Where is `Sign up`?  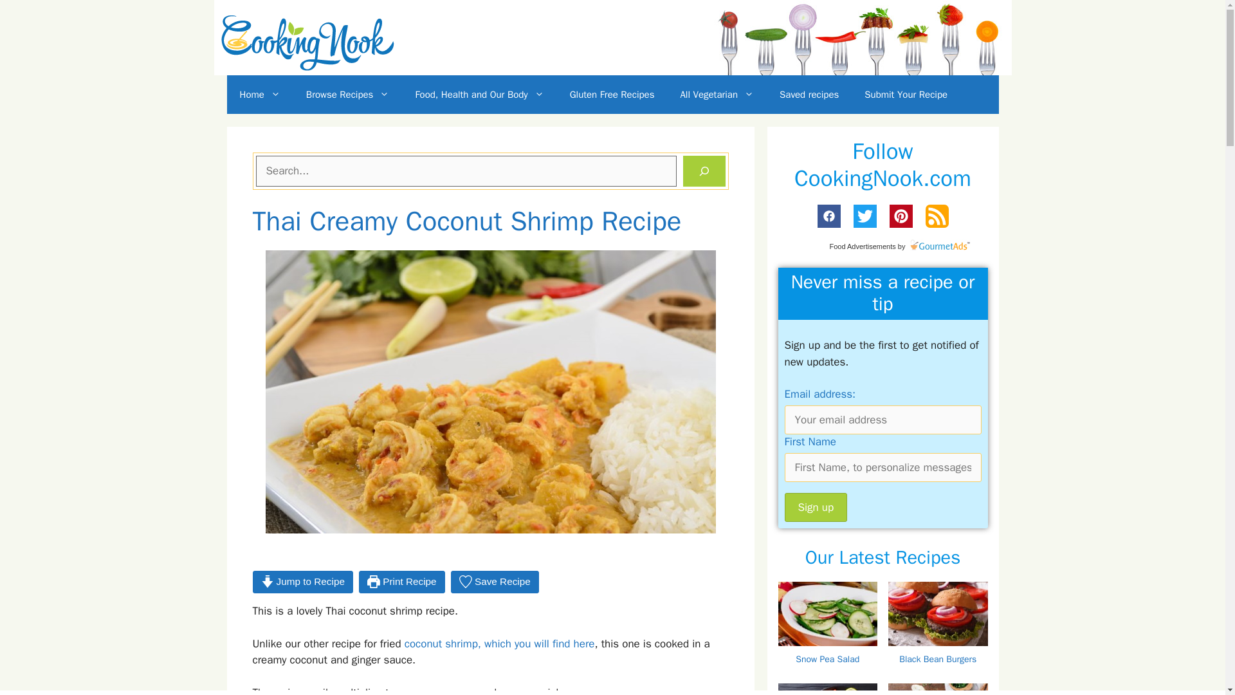 Sign up is located at coordinates (816, 507).